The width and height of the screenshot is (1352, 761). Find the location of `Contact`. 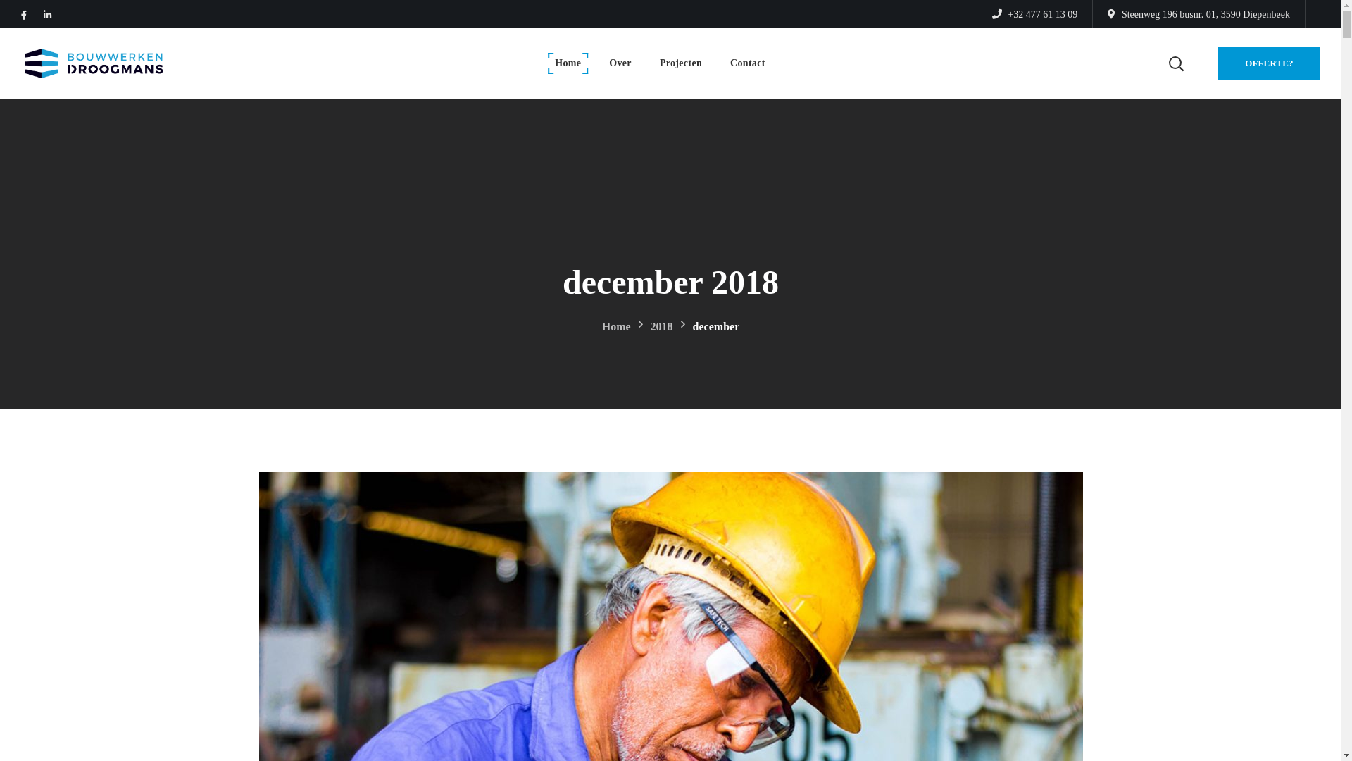

Contact is located at coordinates (748, 63).